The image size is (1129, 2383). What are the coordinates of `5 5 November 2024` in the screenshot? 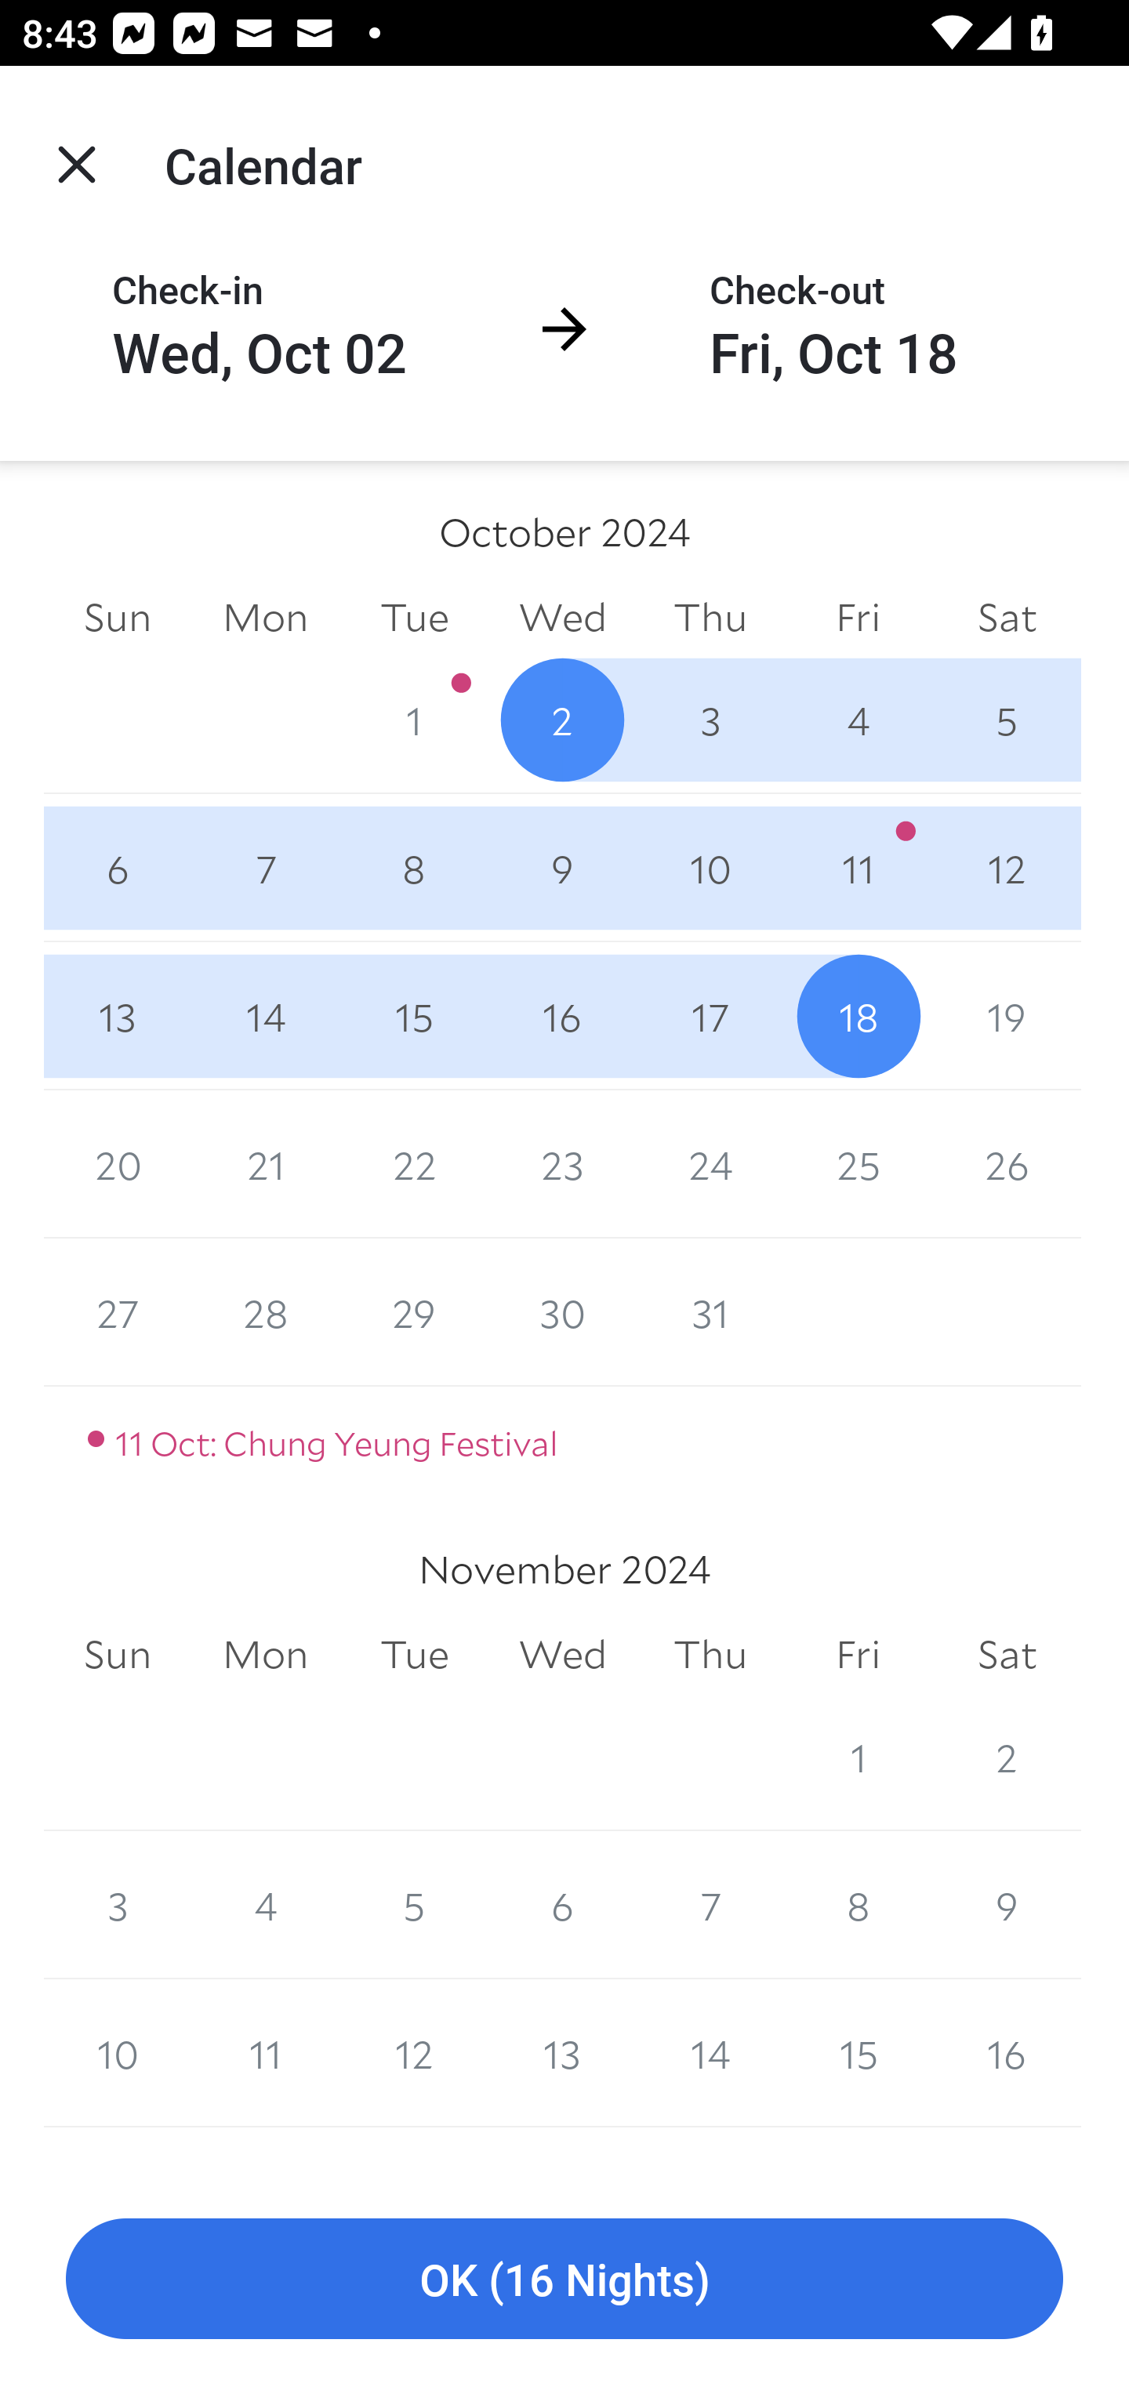 It's located at (414, 1905).